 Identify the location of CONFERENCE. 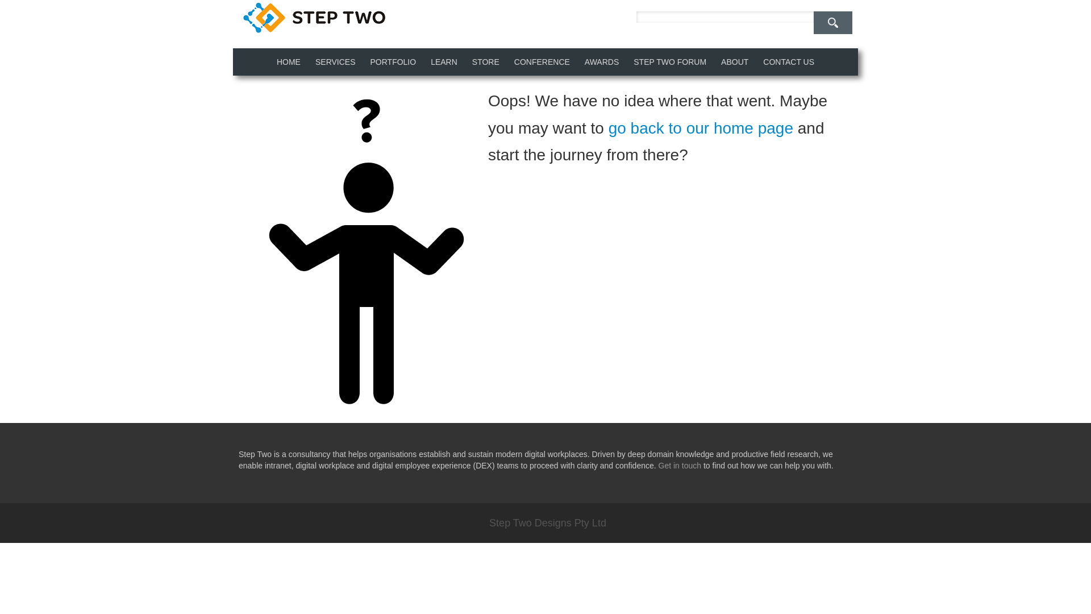
(542, 61).